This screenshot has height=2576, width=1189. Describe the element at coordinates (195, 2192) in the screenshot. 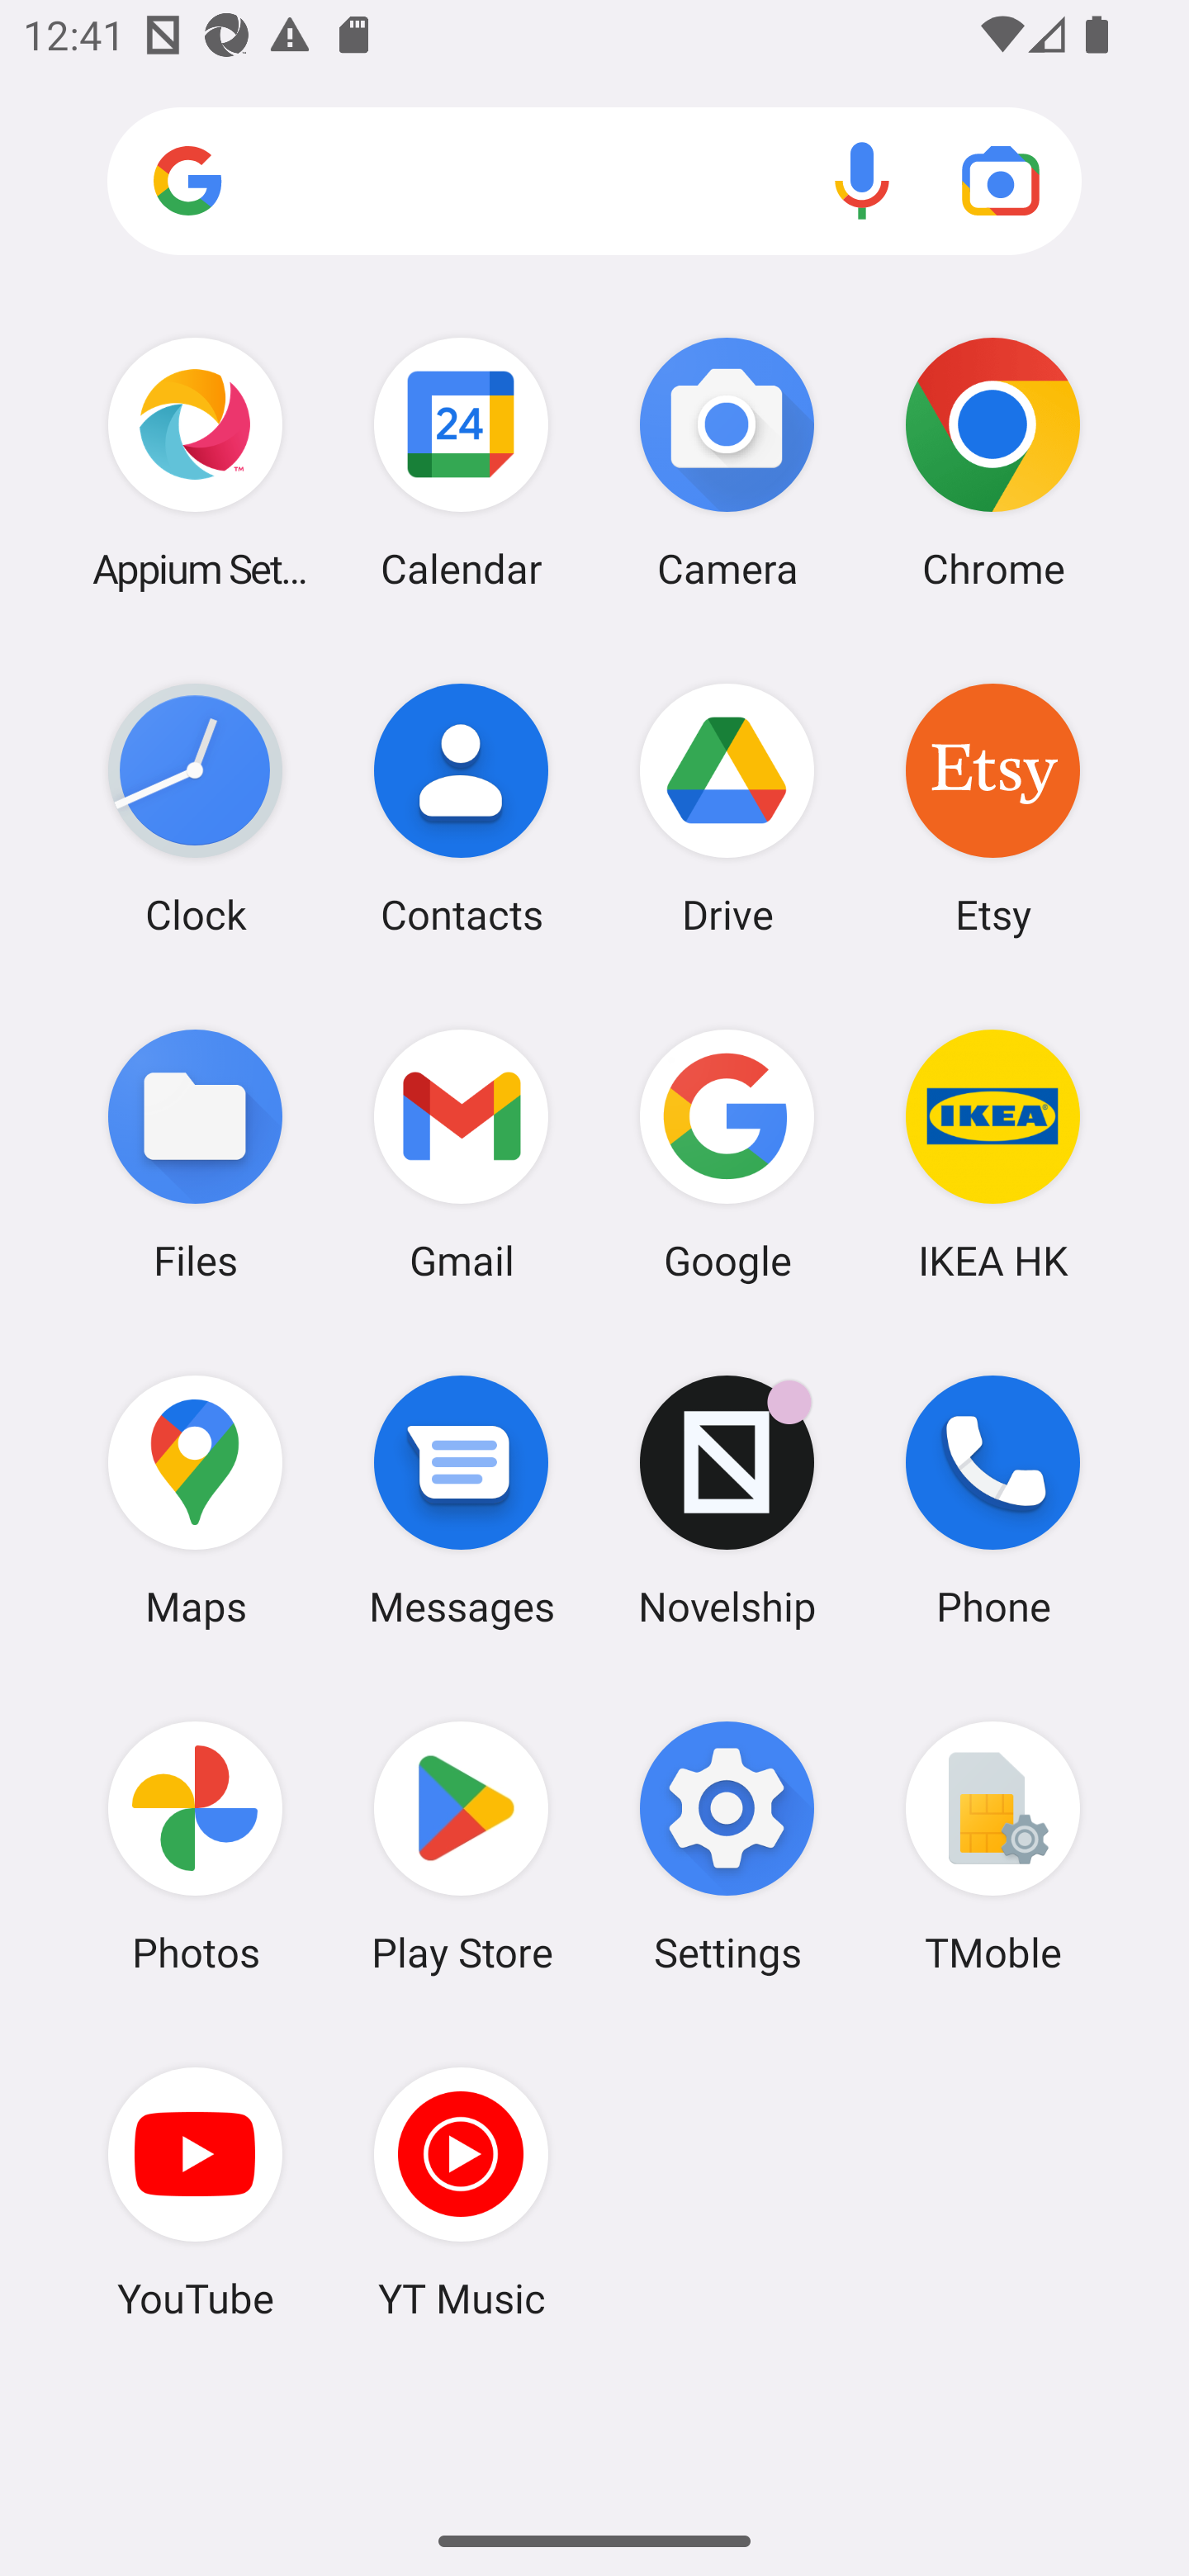

I see `YouTube` at that location.